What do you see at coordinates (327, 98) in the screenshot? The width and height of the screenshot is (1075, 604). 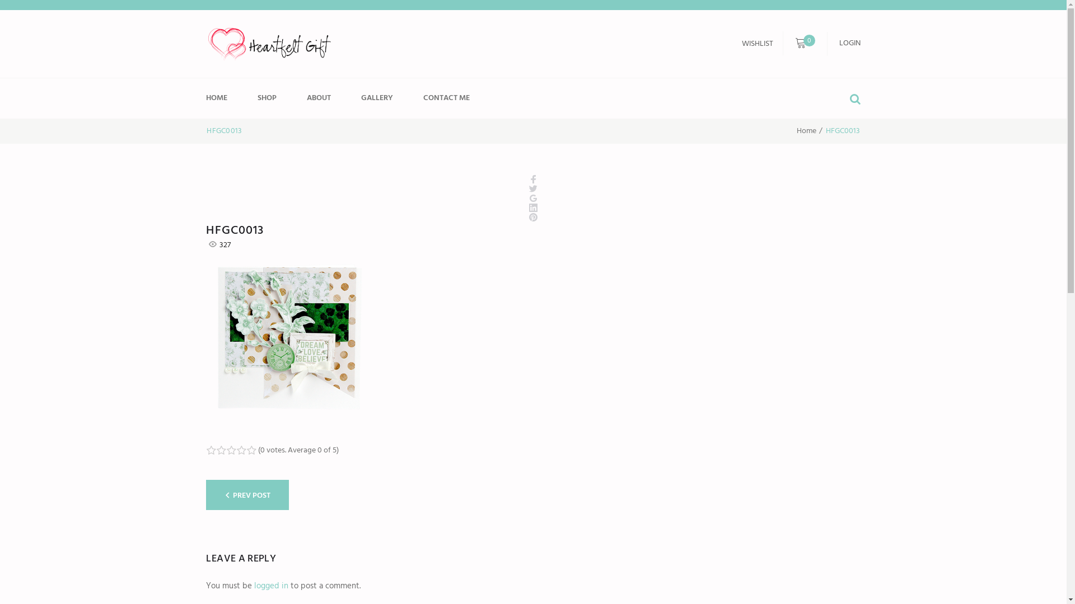 I see `ABOUT` at bounding box center [327, 98].